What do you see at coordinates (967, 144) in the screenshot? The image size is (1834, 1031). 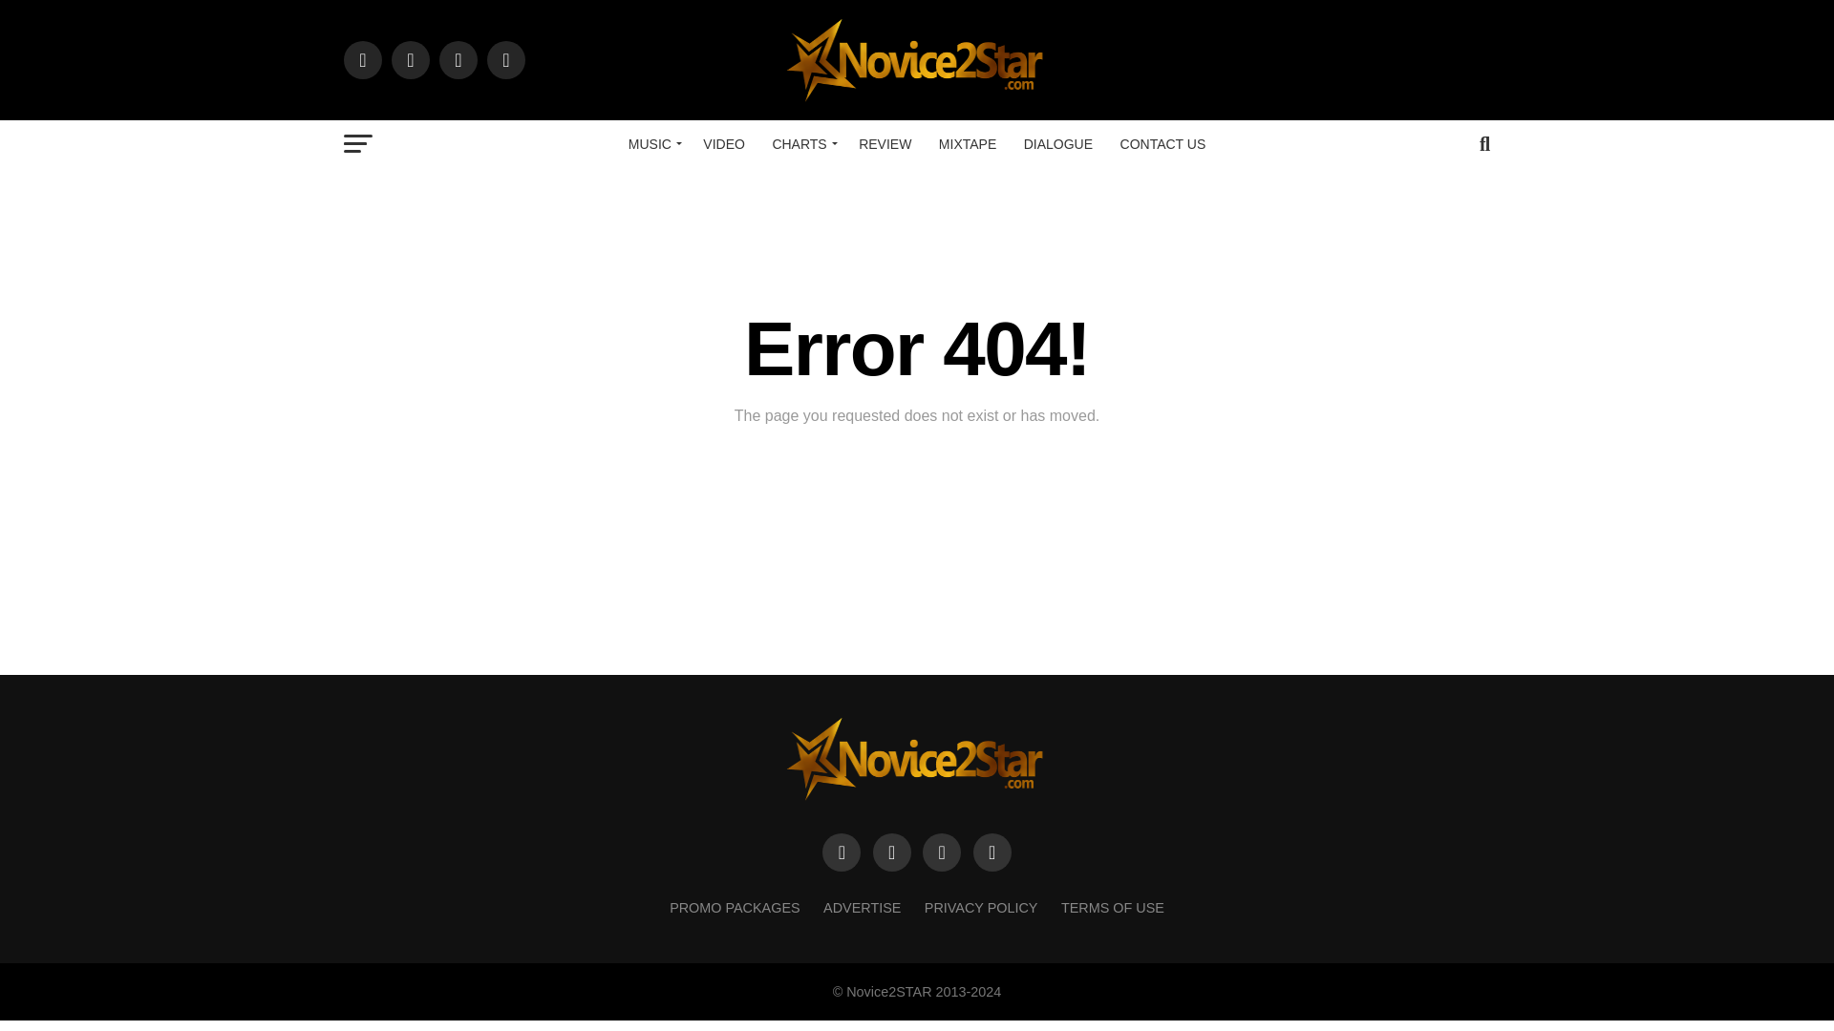 I see `MIXTAPE` at bounding box center [967, 144].